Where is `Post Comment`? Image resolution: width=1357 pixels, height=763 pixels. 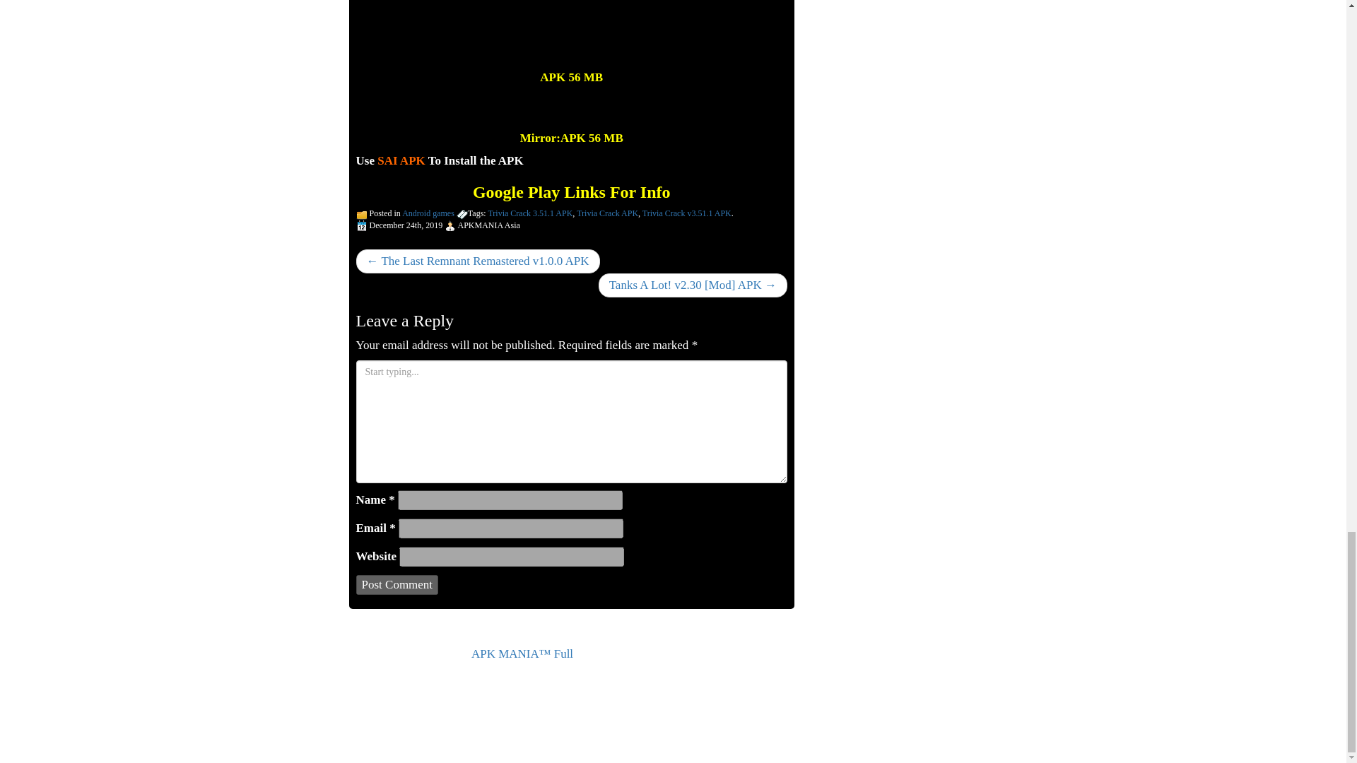
Post Comment is located at coordinates (397, 585).